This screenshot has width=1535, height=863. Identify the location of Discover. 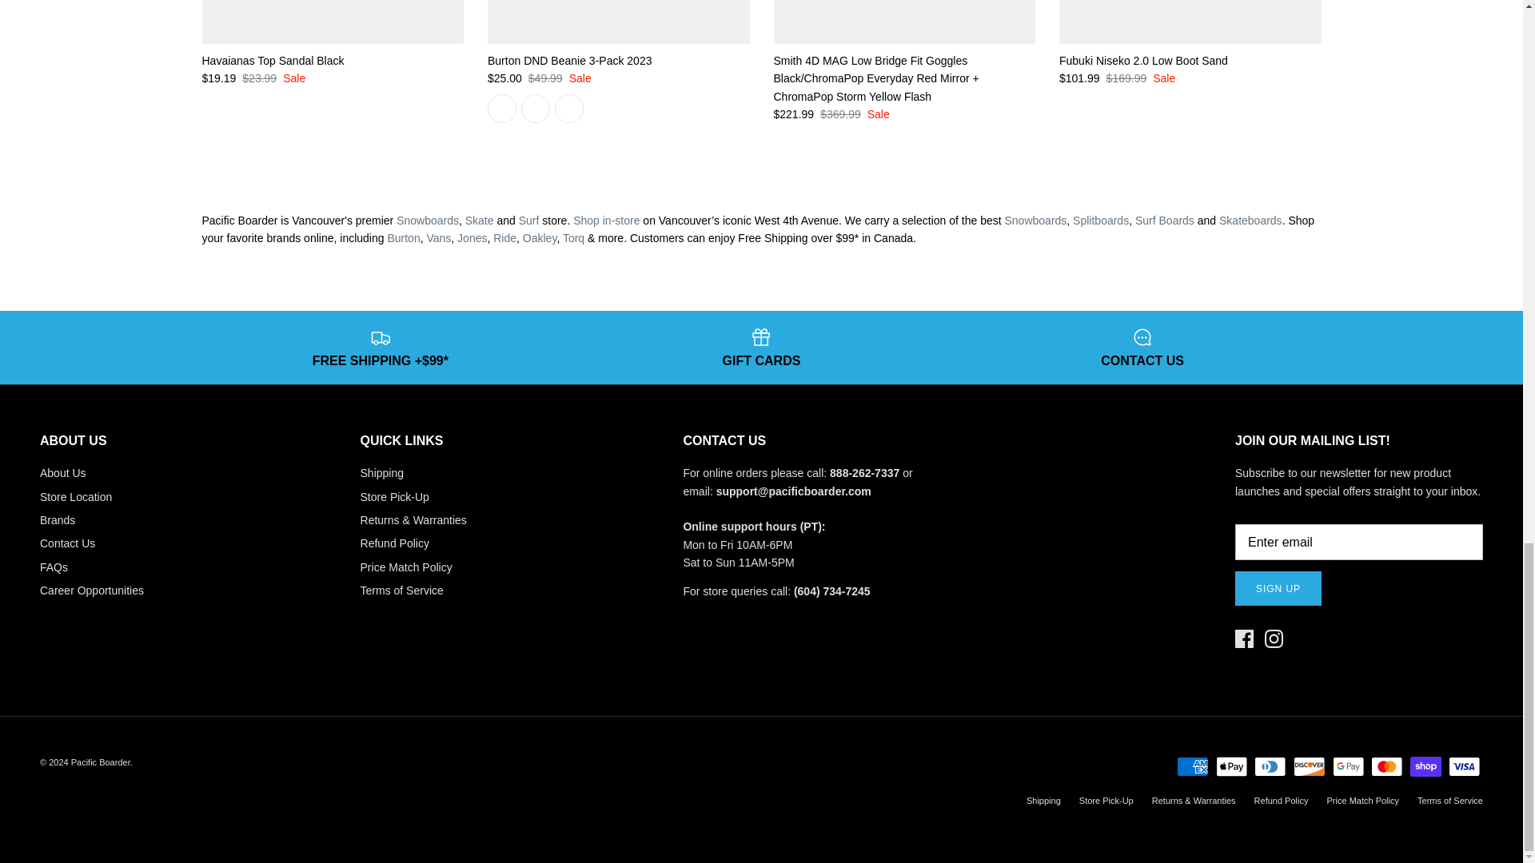
(1309, 767).